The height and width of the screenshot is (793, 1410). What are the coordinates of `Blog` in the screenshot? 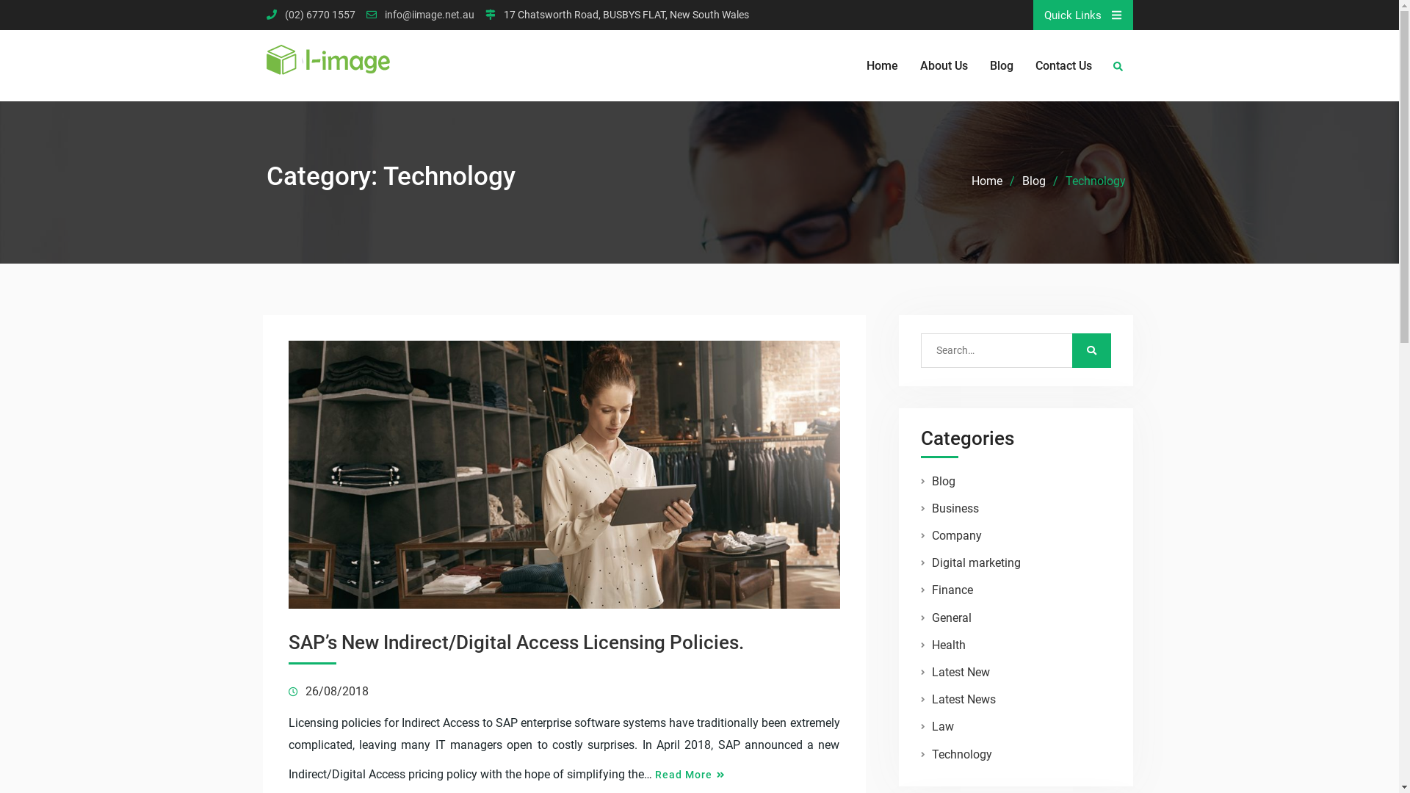 It's located at (943, 482).